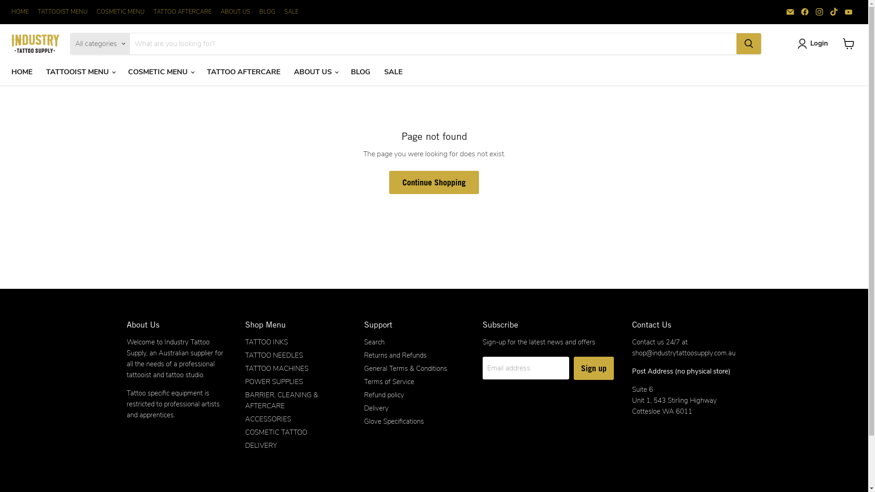 The image size is (875, 492). Describe the element at coordinates (243, 72) in the screenshot. I see `TATTOO AFTERCARE` at that location.